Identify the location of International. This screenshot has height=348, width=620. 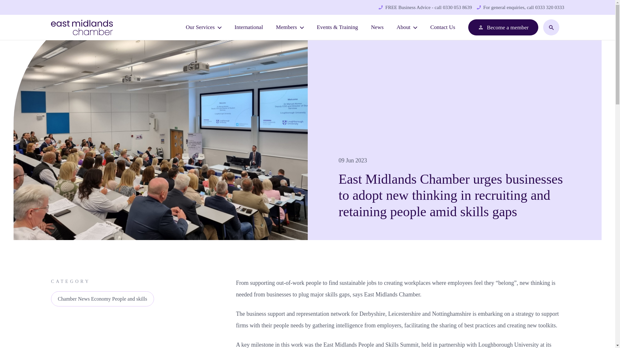
(249, 27).